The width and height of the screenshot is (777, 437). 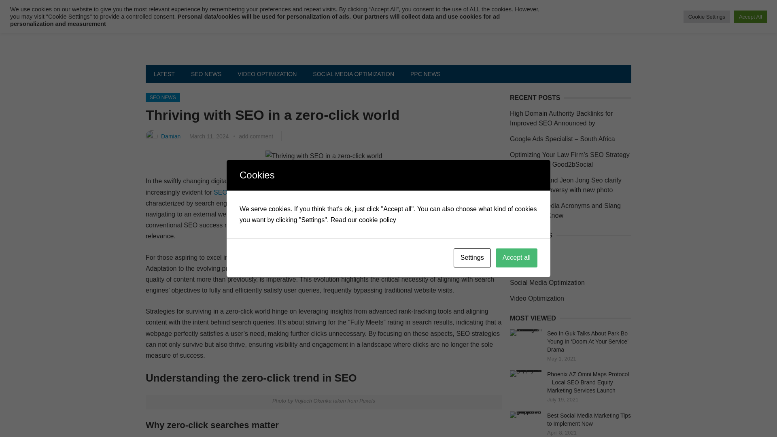 I want to click on Contact Us, so click(x=200, y=8).